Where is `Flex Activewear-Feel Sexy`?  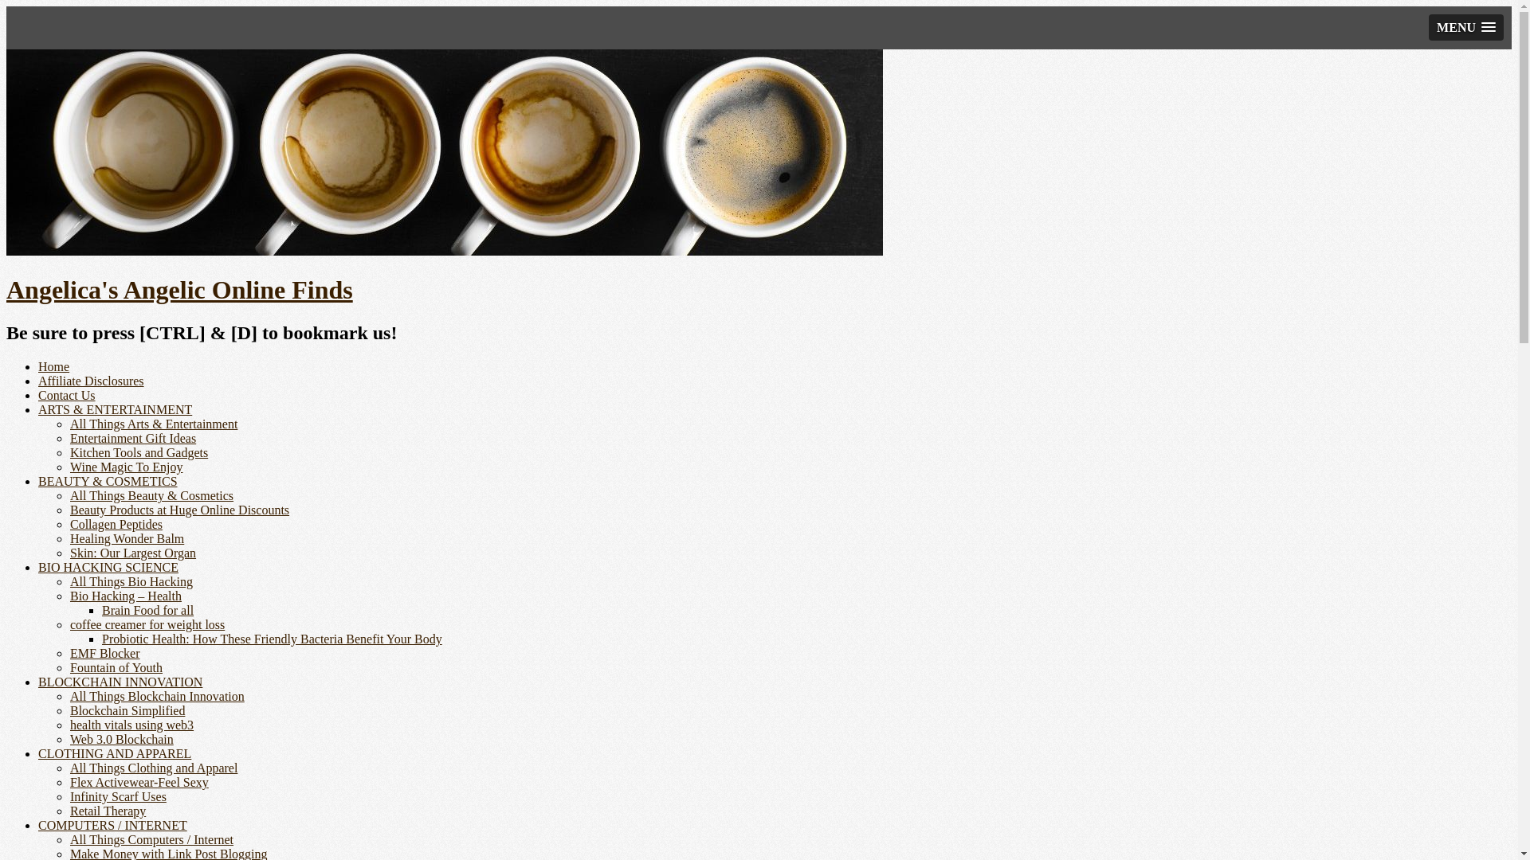 Flex Activewear-Feel Sexy is located at coordinates (139, 782).